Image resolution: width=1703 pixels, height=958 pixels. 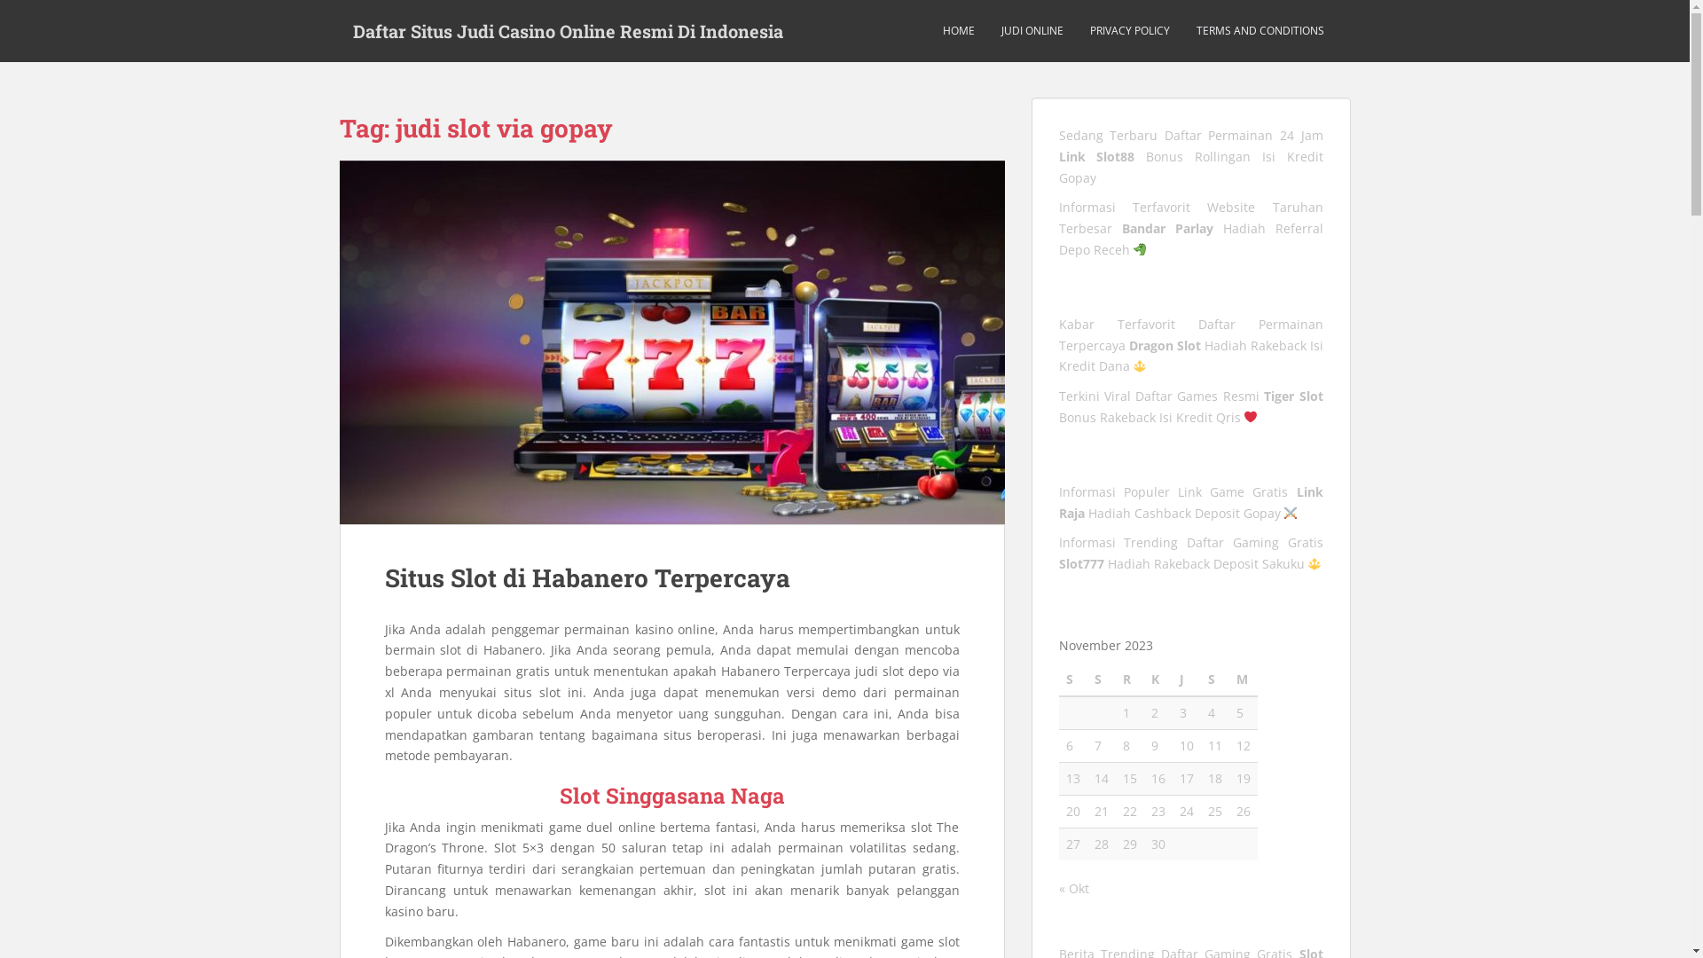 What do you see at coordinates (1167, 229) in the screenshot?
I see `Bandar Parlay` at bounding box center [1167, 229].